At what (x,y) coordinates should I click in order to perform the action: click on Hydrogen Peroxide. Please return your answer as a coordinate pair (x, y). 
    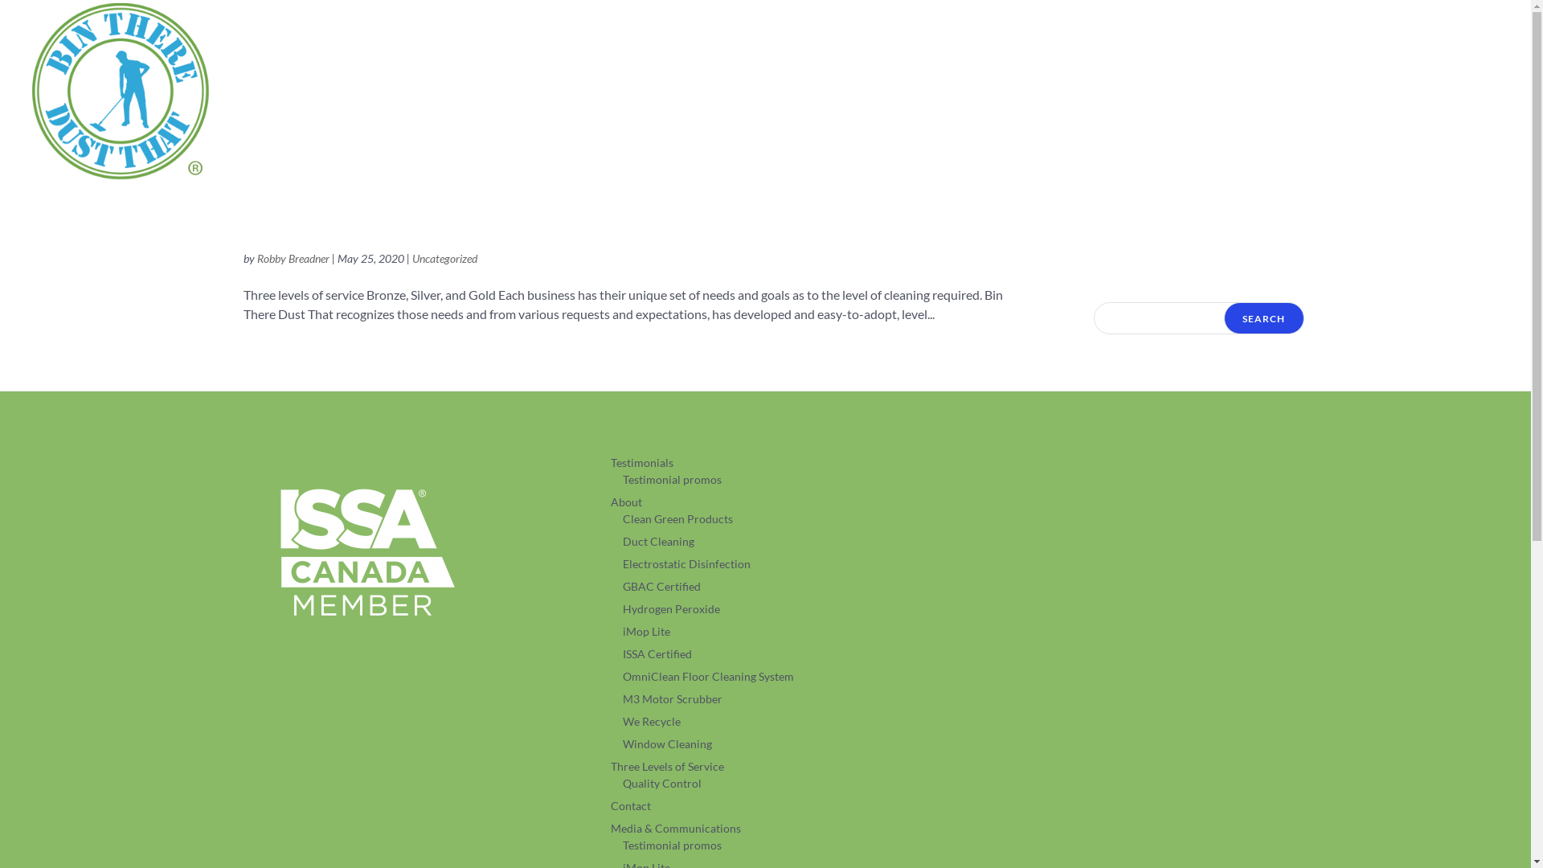
    Looking at the image, I should click on (672, 609).